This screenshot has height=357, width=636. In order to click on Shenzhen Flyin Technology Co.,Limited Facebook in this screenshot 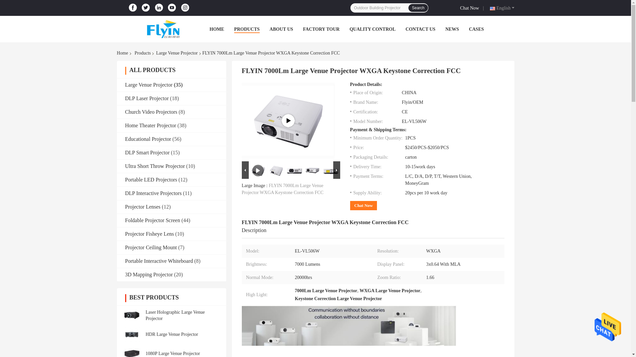, I will do `click(132, 8)`.